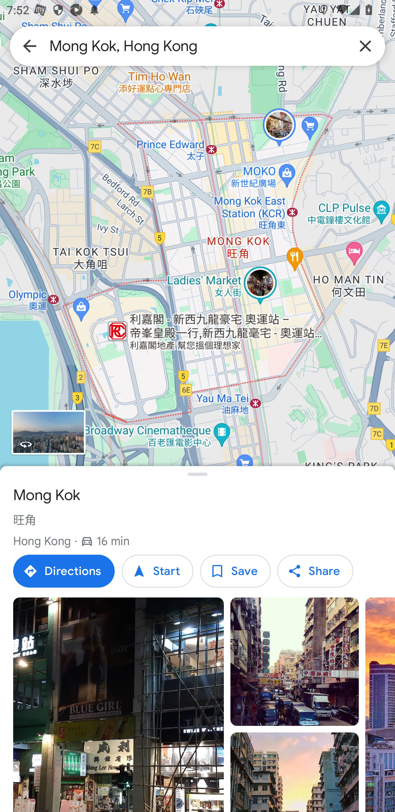  What do you see at coordinates (198, 46) in the screenshot?
I see `Mong Kok, Hong Kong` at bounding box center [198, 46].